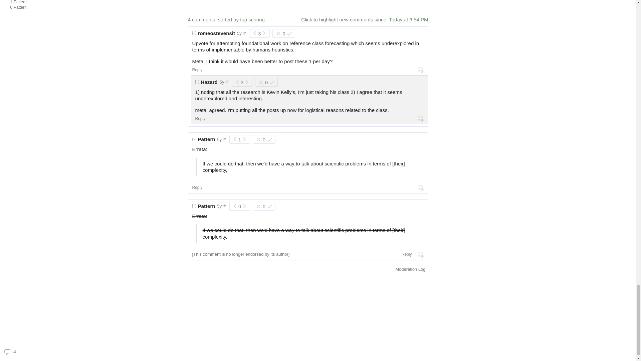  I want to click on top scoring, so click(197, 70).